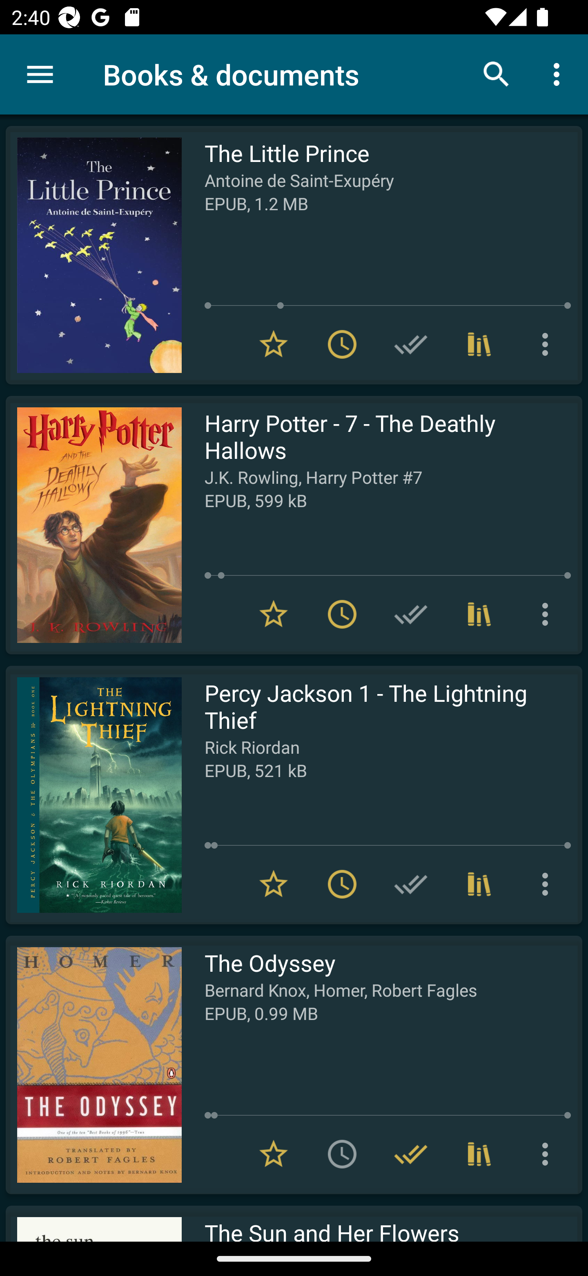 The image size is (588, 1276). Describe the element at coordinates (274, 613) in the screenshot. I see `Remove from Favorites` at that location.